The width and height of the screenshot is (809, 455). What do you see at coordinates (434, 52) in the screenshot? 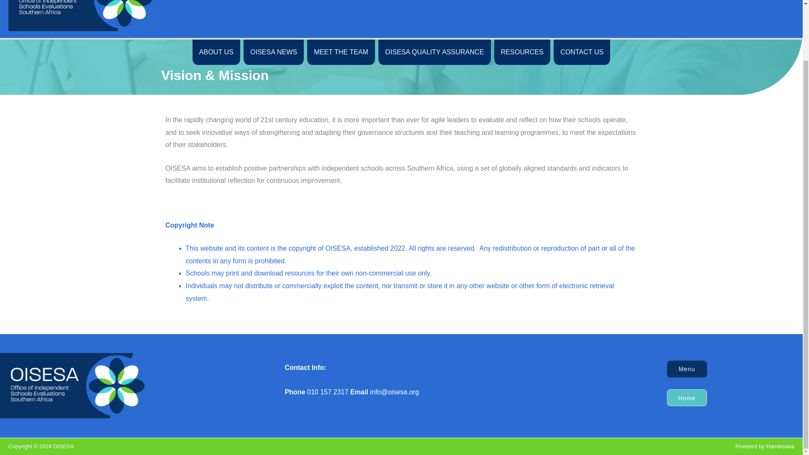
I see `OISESA QUALITY ASSURANCE` at bounding box center [434, 52].